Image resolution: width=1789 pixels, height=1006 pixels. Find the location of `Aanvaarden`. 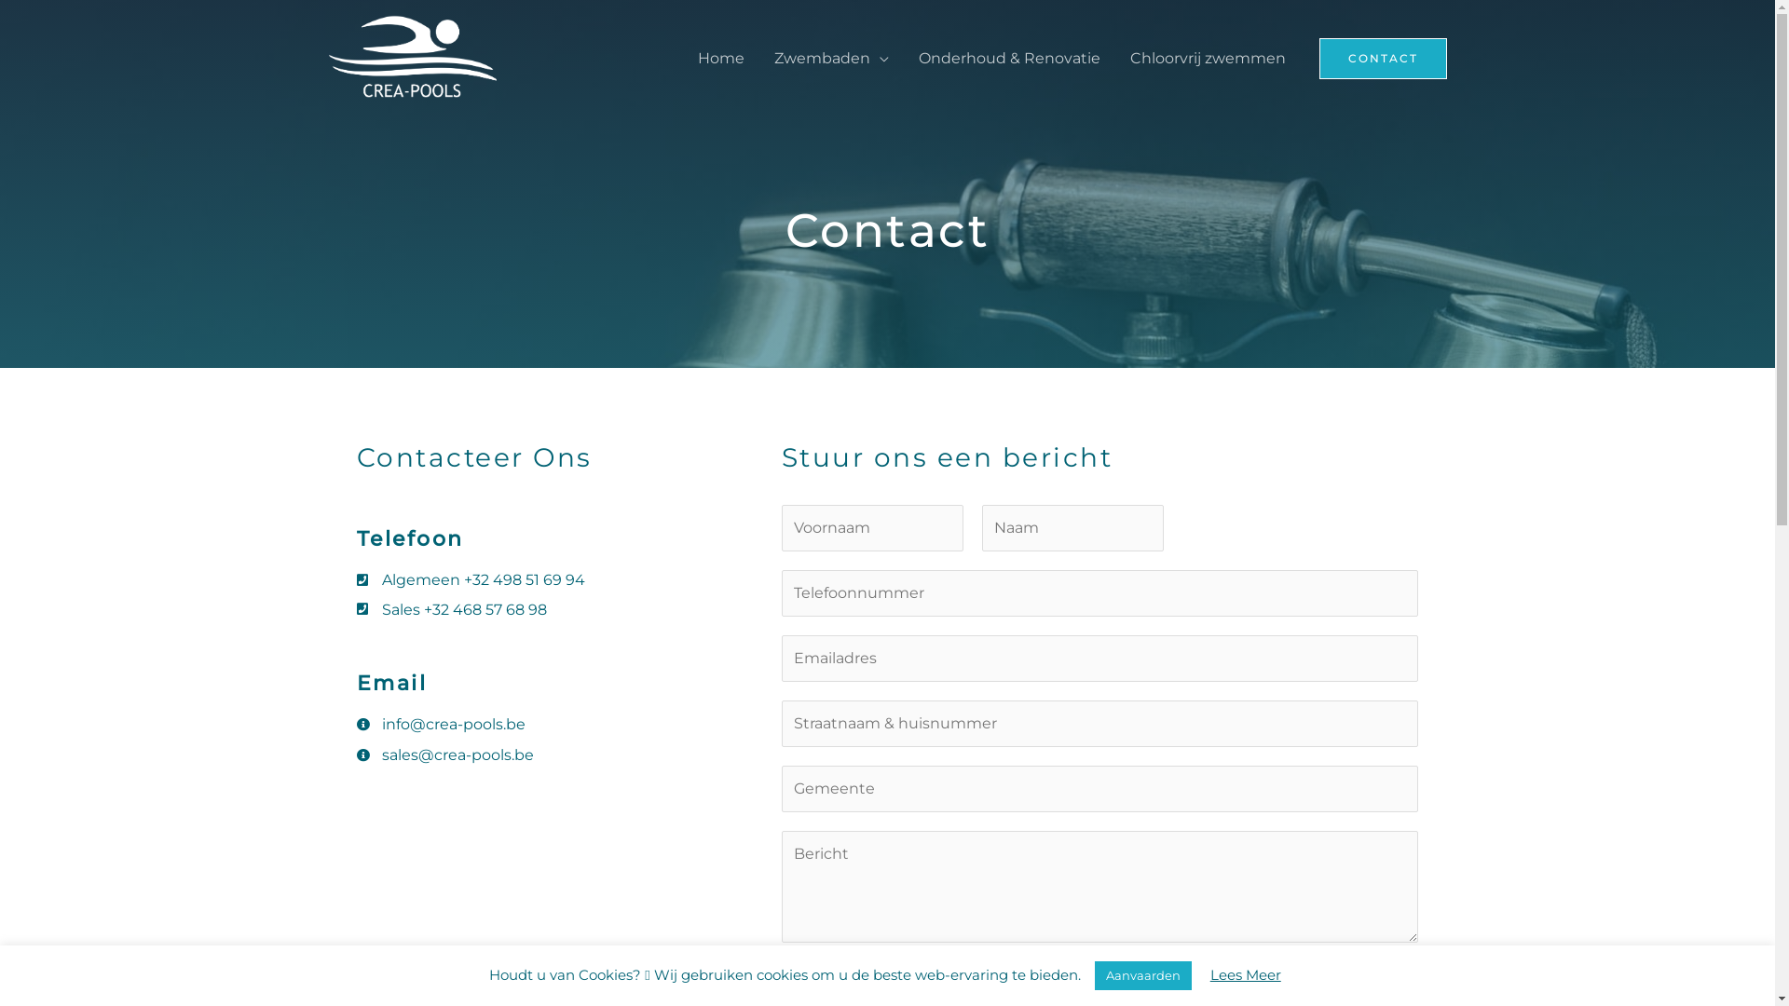

Aanvaarden is located at coordinates (1143, 976).